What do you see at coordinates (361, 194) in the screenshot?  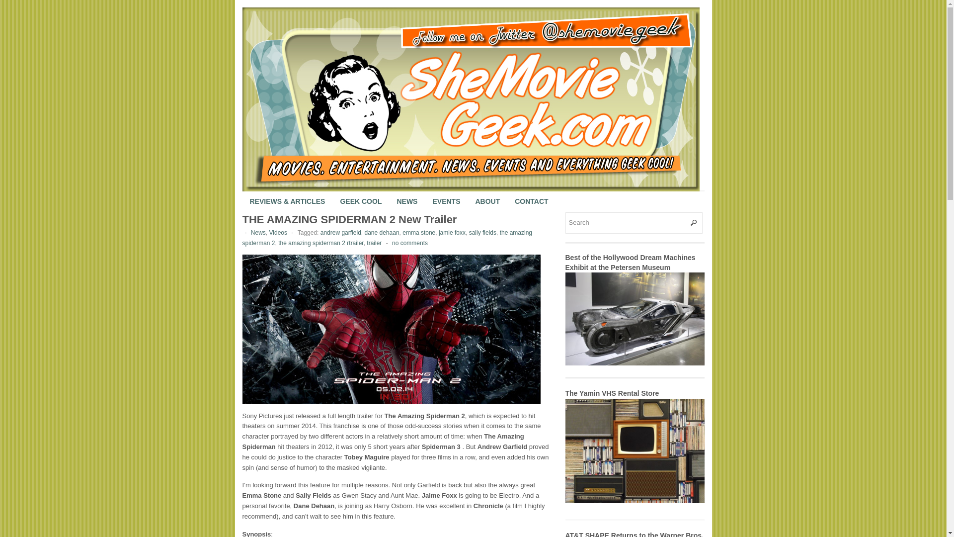 I see `GEEK COOL` at bounding box center [361, 194].